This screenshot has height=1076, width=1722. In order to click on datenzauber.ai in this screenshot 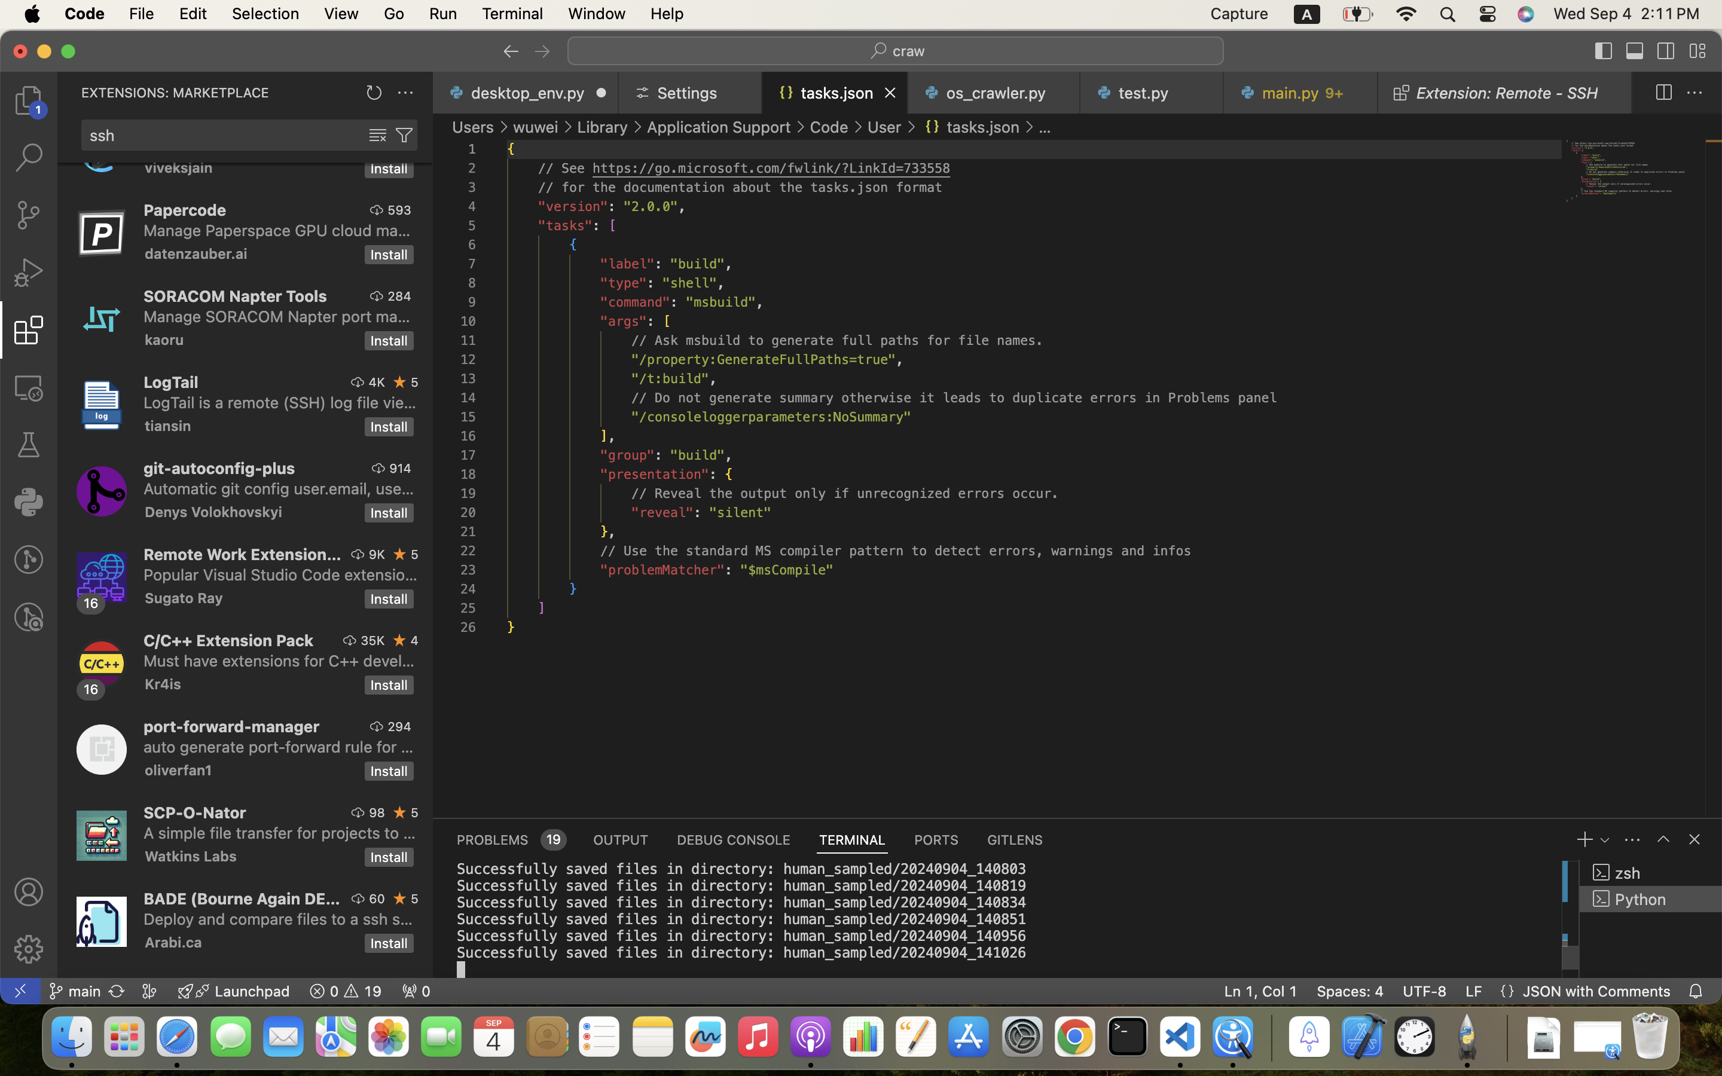, I will do `click(196, 253)`.